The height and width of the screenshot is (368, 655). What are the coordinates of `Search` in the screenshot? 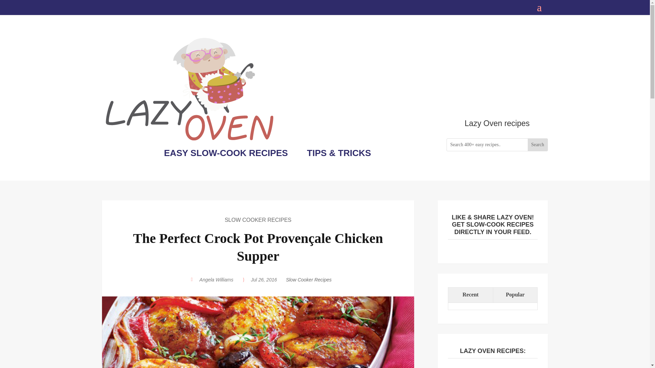 It's located at (538, 144).